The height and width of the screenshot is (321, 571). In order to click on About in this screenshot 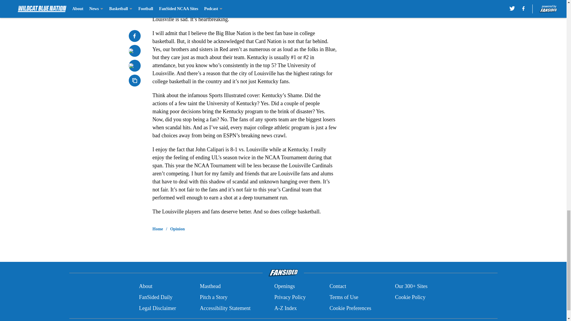, I will do `click(145, 287)`.